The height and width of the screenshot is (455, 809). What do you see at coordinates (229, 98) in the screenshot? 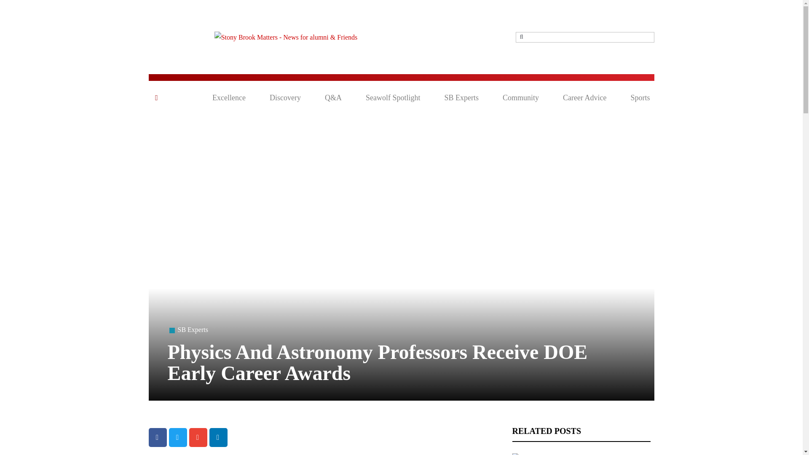
I see `Excellence` at bounding box center [229, 98].